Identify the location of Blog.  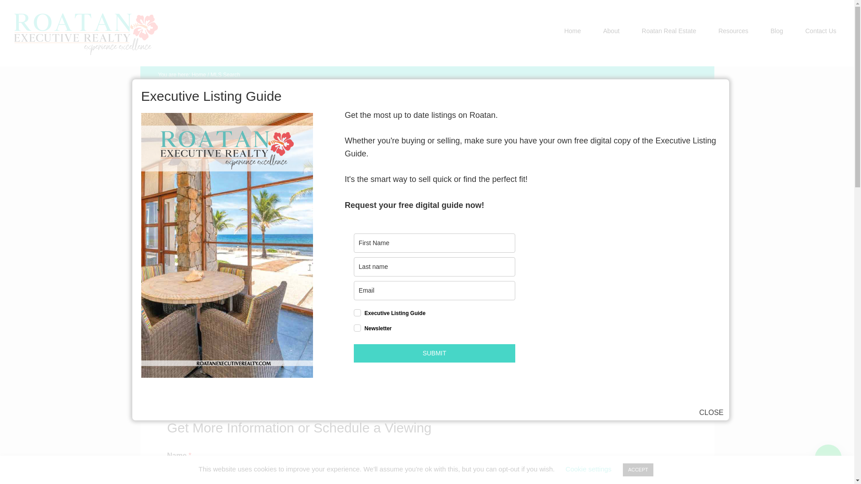
(777, 31).